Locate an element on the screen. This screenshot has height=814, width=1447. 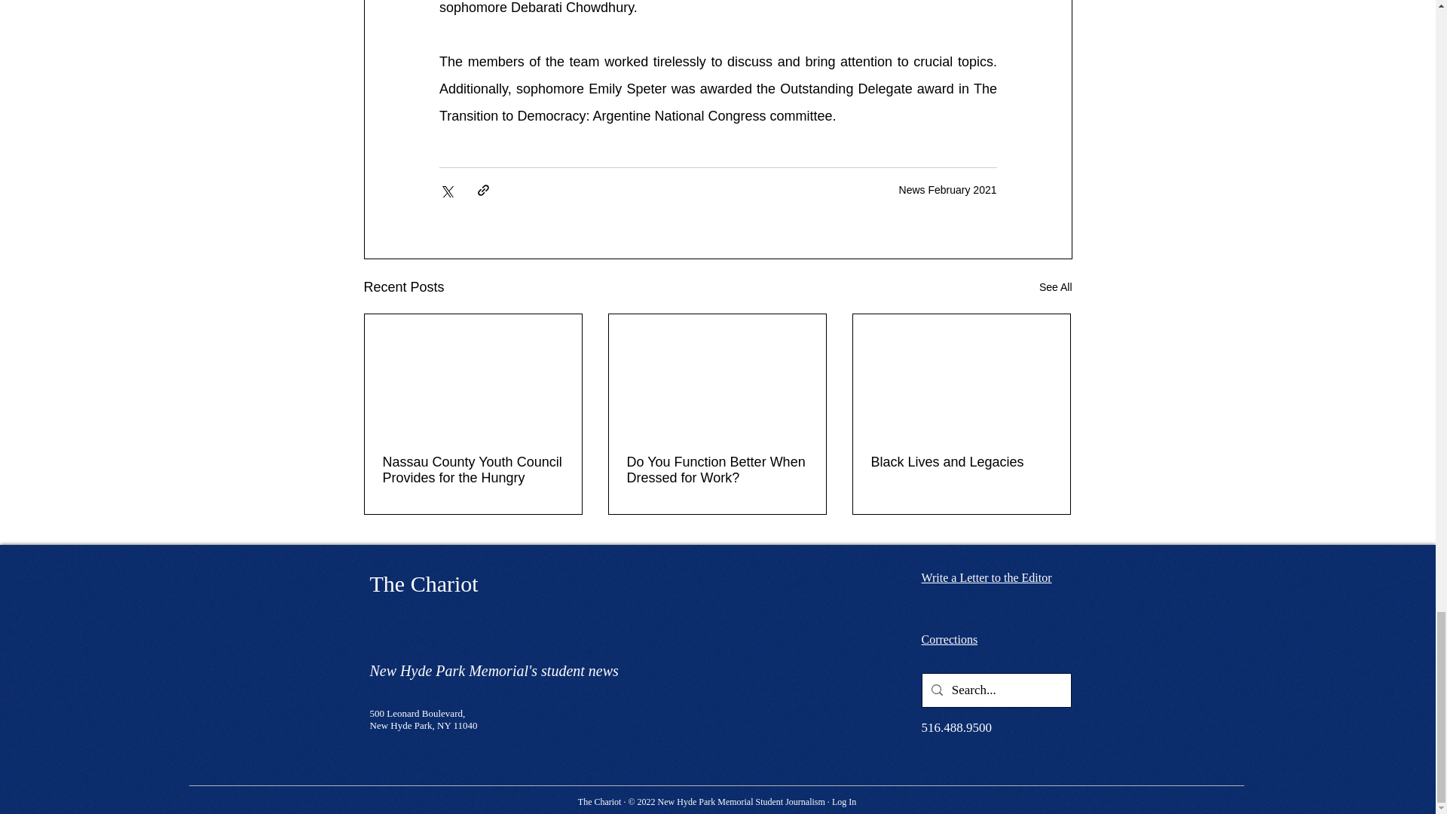
News February 2021 is located at coordinates (947, 190).